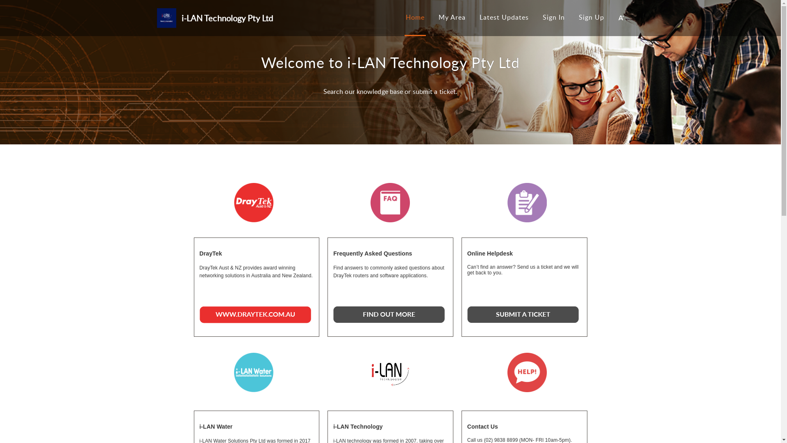 Image resolution: width=787 pixels, height=443 pixels. What do you see at coordinates (523, 315) in the screenshot?
I see `Submit a Ticket` at bounding box center [523, 315].